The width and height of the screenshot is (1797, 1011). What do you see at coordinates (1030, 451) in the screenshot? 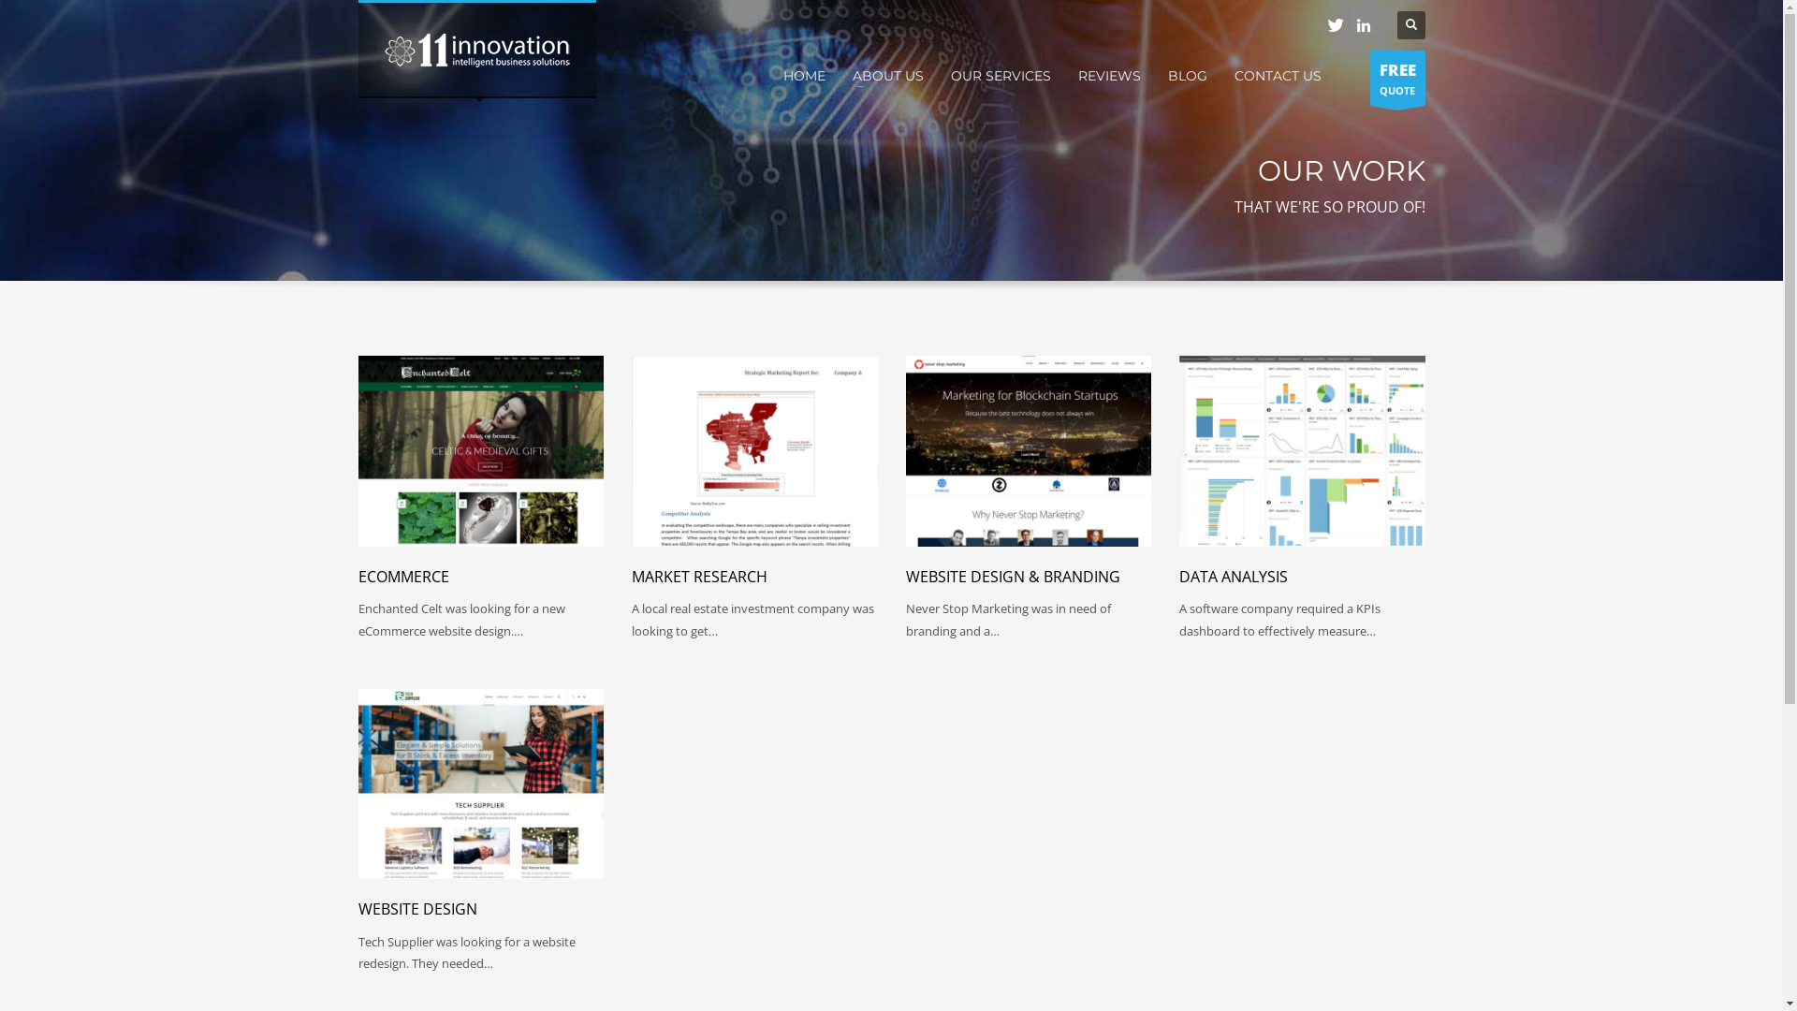
I see `"web"` at bounding box center [1030, 451].